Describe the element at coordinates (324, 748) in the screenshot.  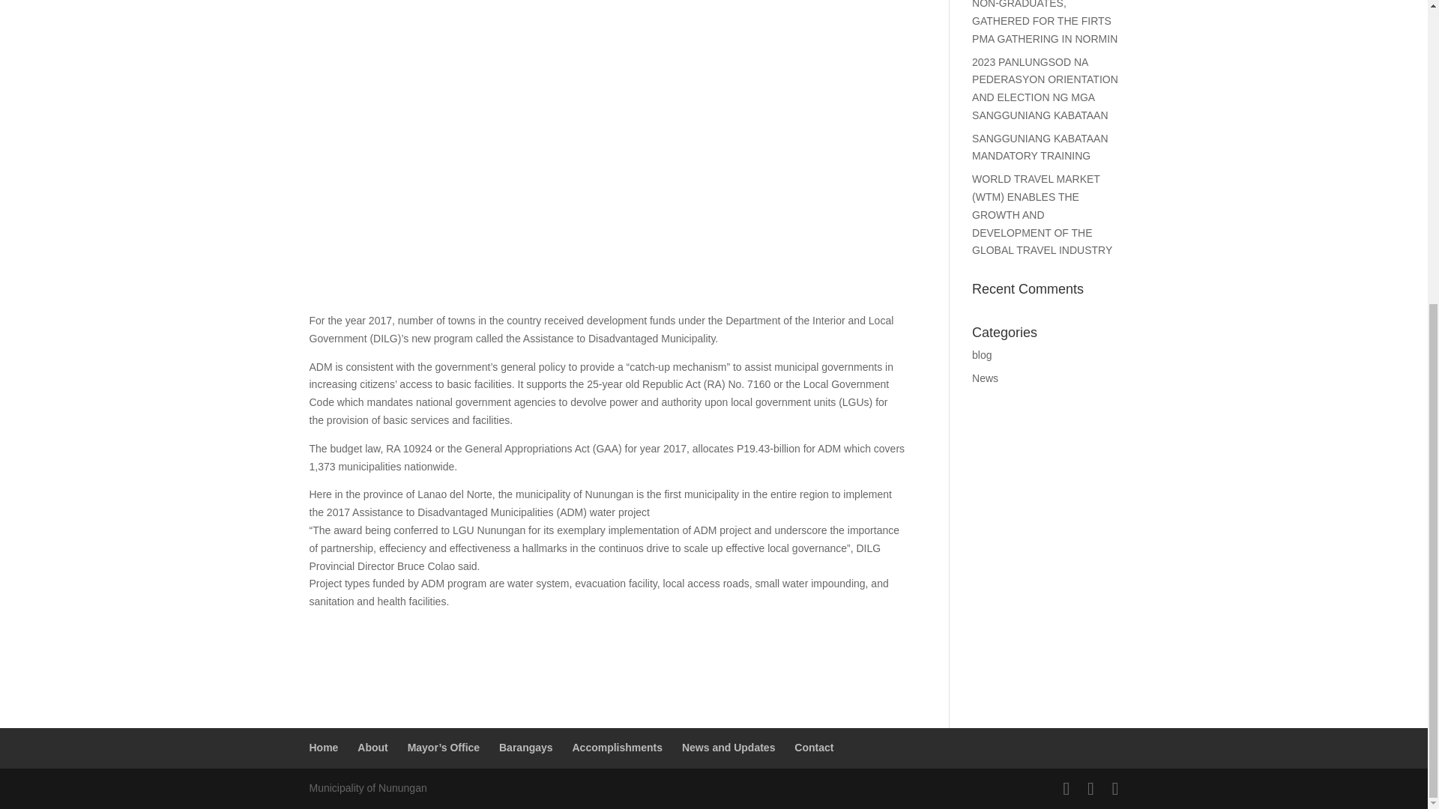
I see `Home` at that location.